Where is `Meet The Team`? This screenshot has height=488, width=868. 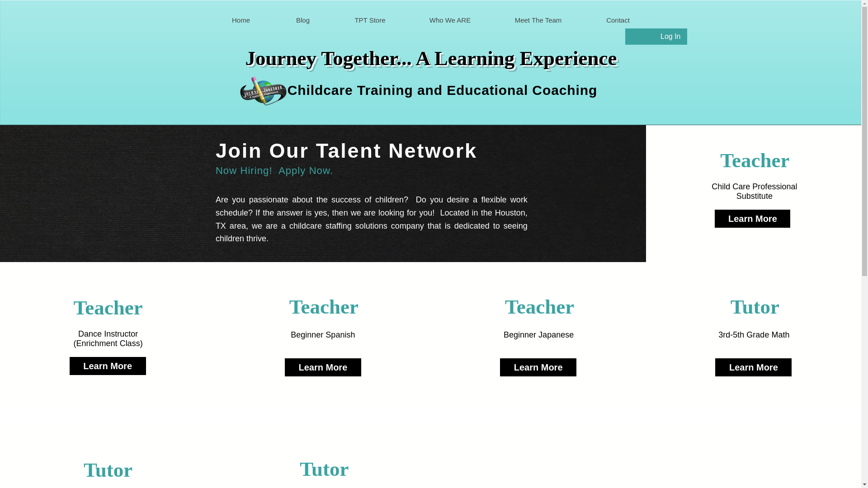
Meet The Team is located at coordinates (538, 20).